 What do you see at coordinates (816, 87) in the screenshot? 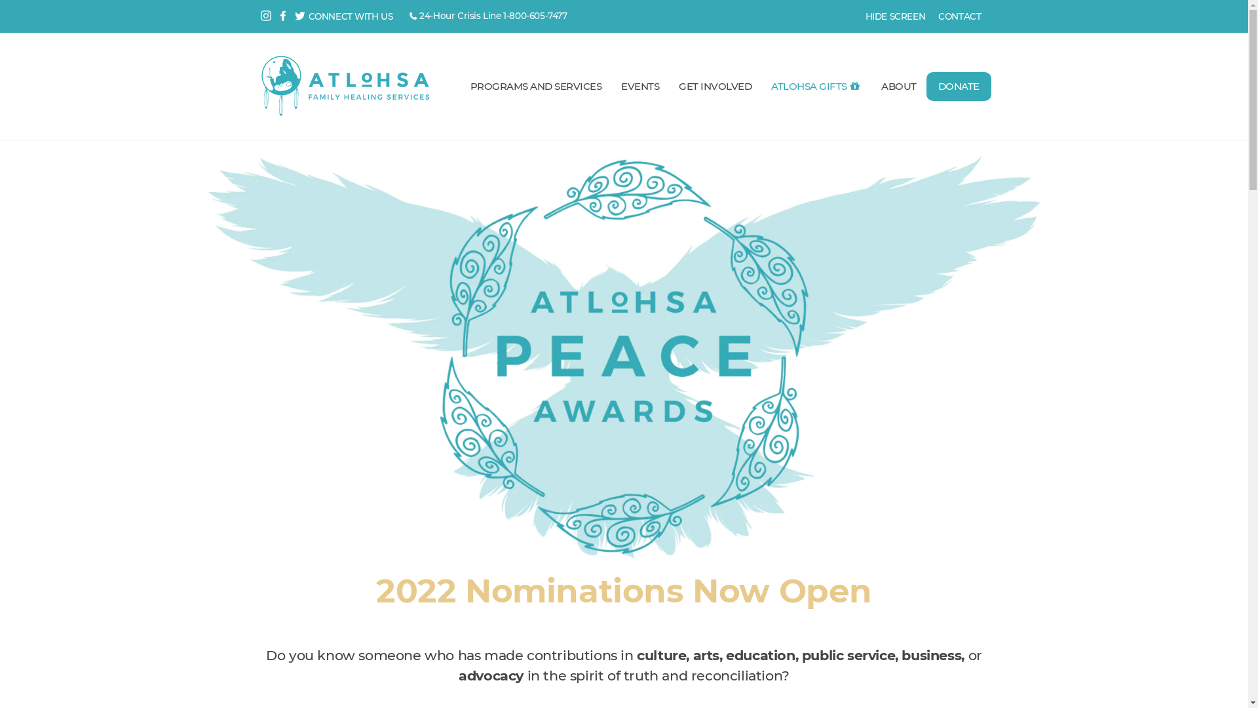
I see `ATLOHSA GIFTS` at bounding box center [816, 87].